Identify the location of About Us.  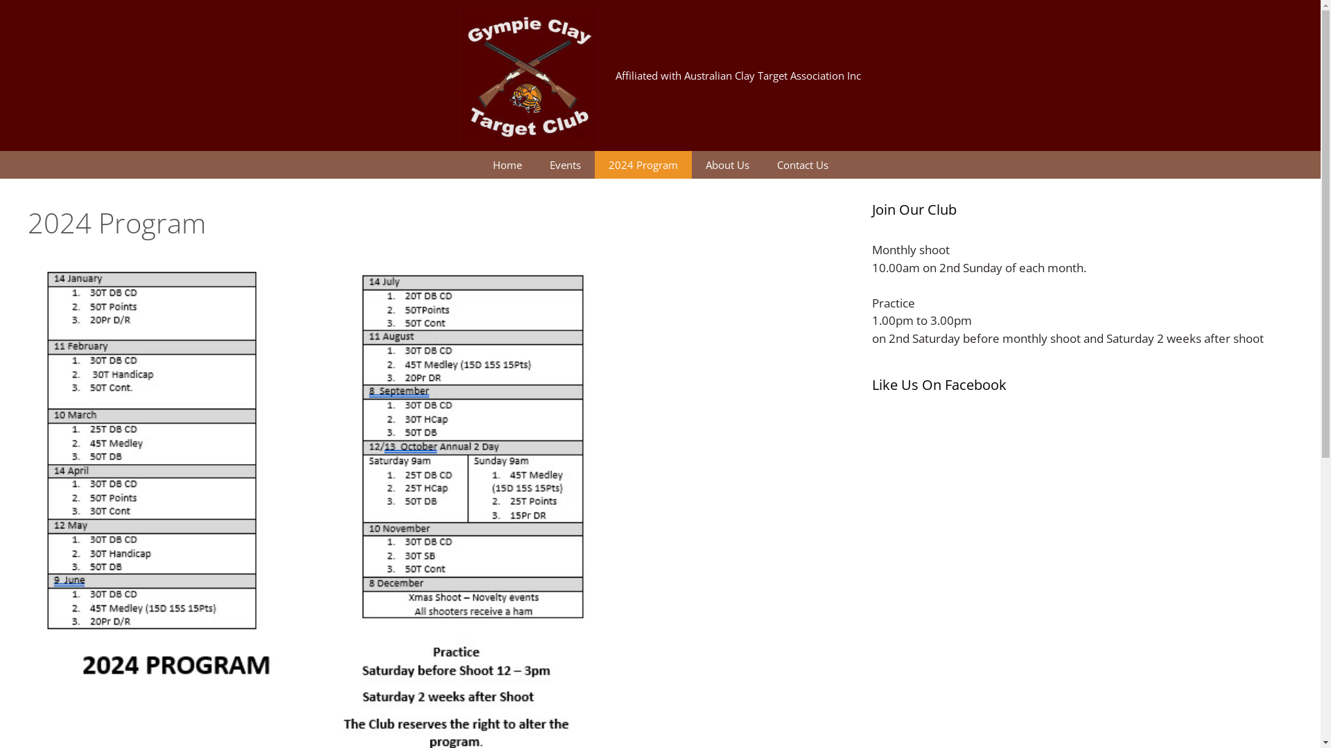
(728, 165).